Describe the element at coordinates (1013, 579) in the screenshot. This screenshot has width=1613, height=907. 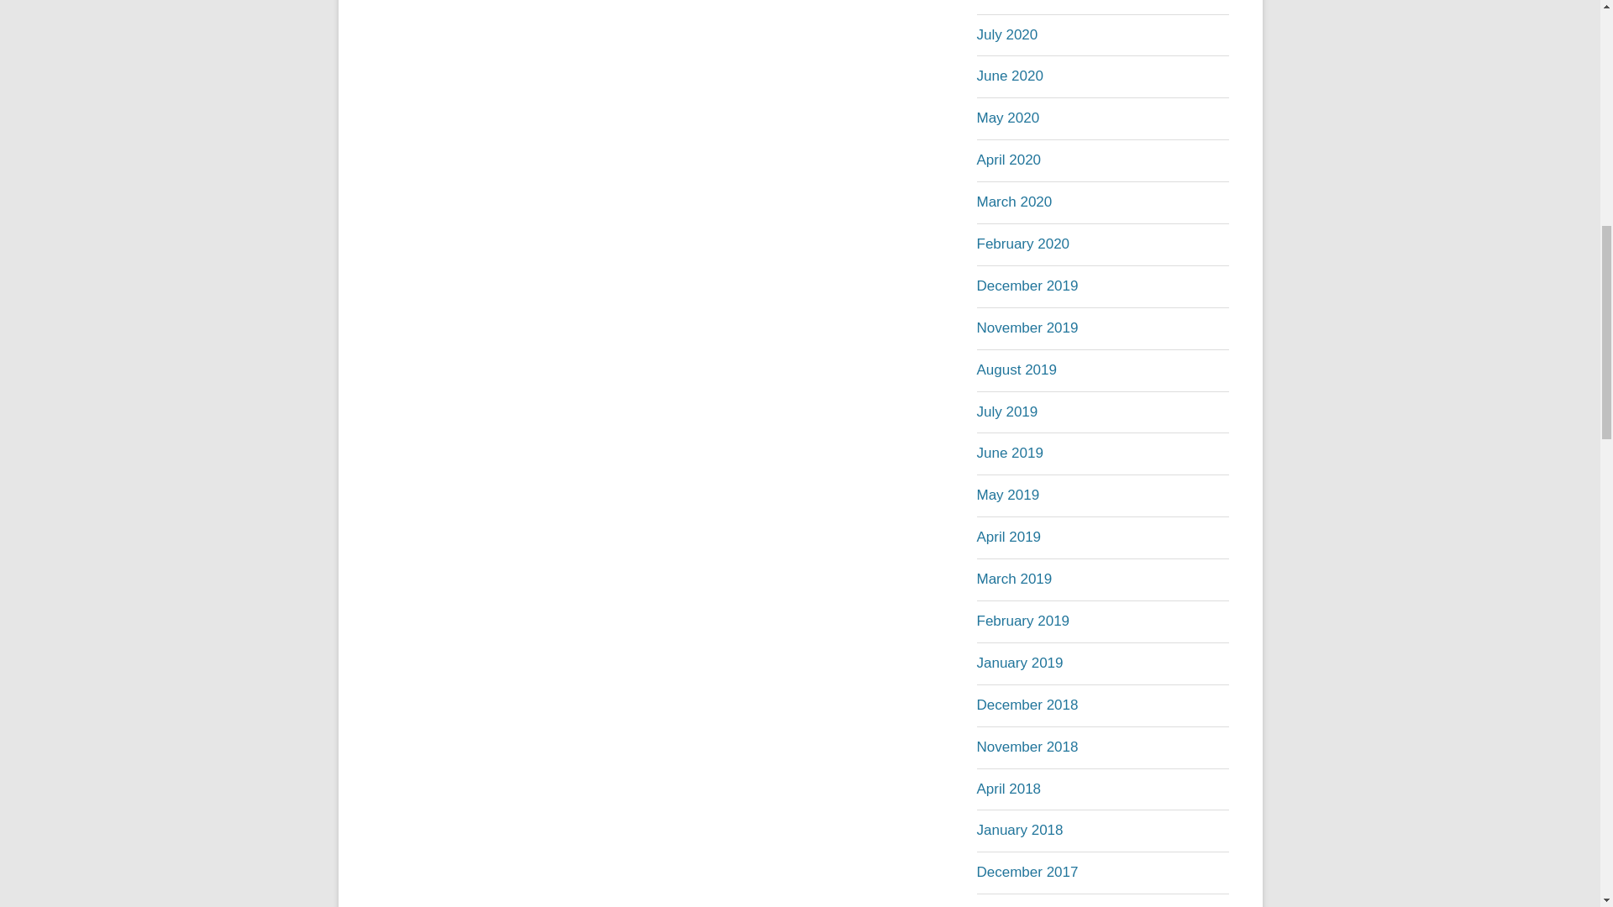
I see `March 2019` at that location.